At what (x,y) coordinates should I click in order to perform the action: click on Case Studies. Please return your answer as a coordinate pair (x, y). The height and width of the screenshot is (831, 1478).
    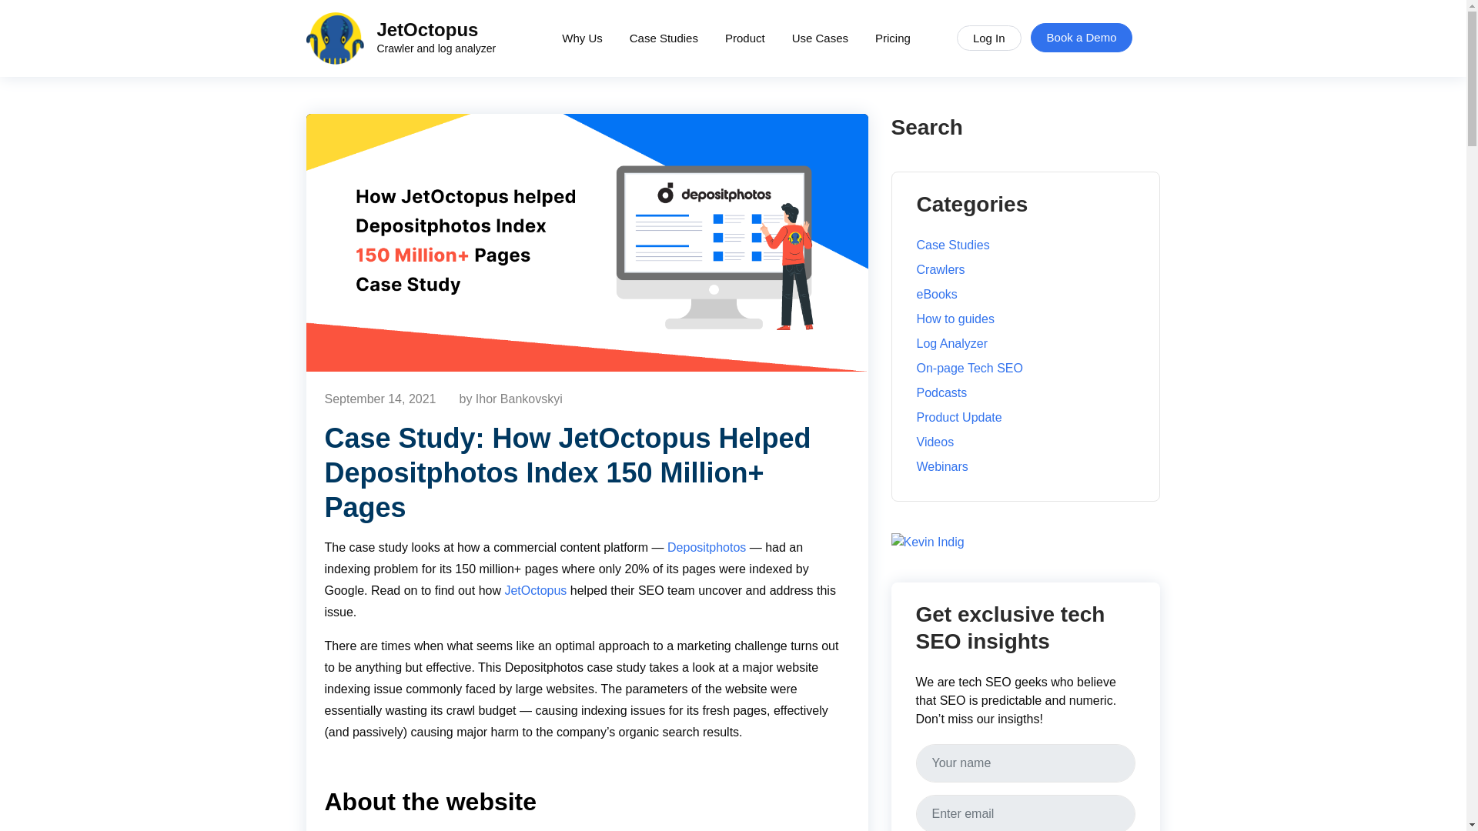
    Looking at the image, I should click on (707, 548).